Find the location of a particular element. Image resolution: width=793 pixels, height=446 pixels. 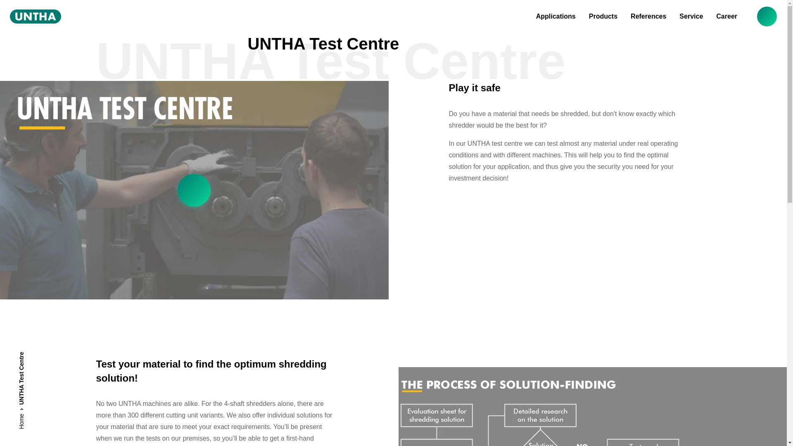

Products is located at coordinates (603, 17).